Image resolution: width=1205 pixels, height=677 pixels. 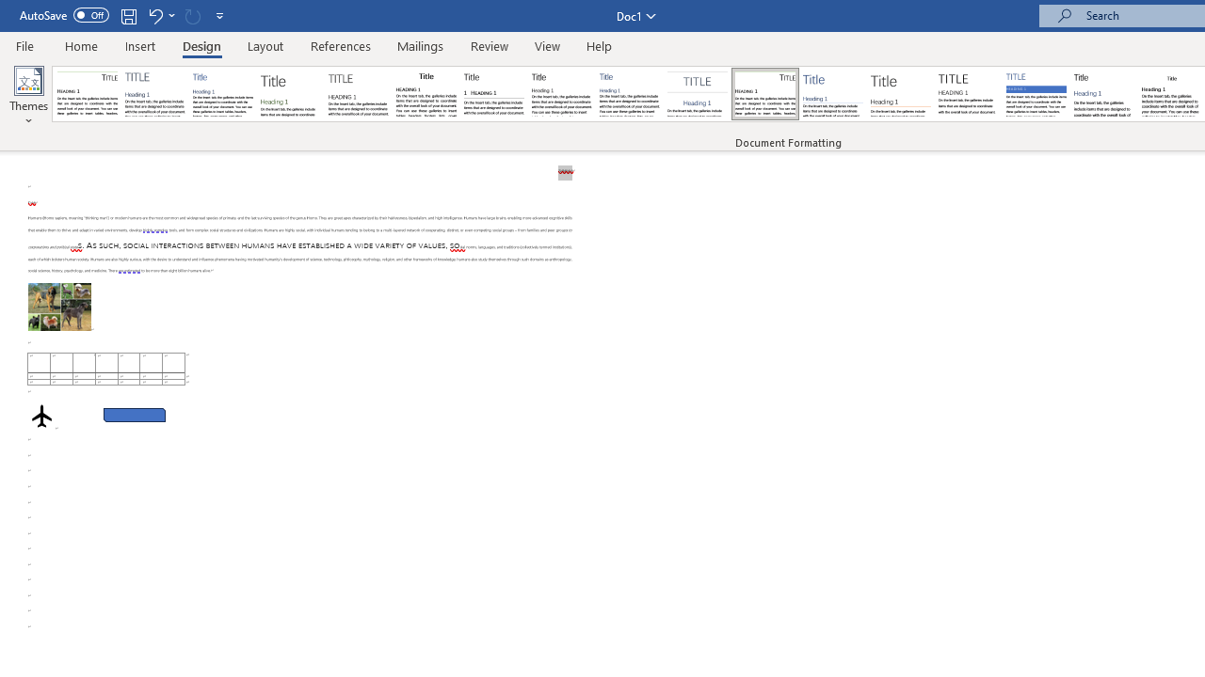 I want to click on Document, so click(x=88, y=94).